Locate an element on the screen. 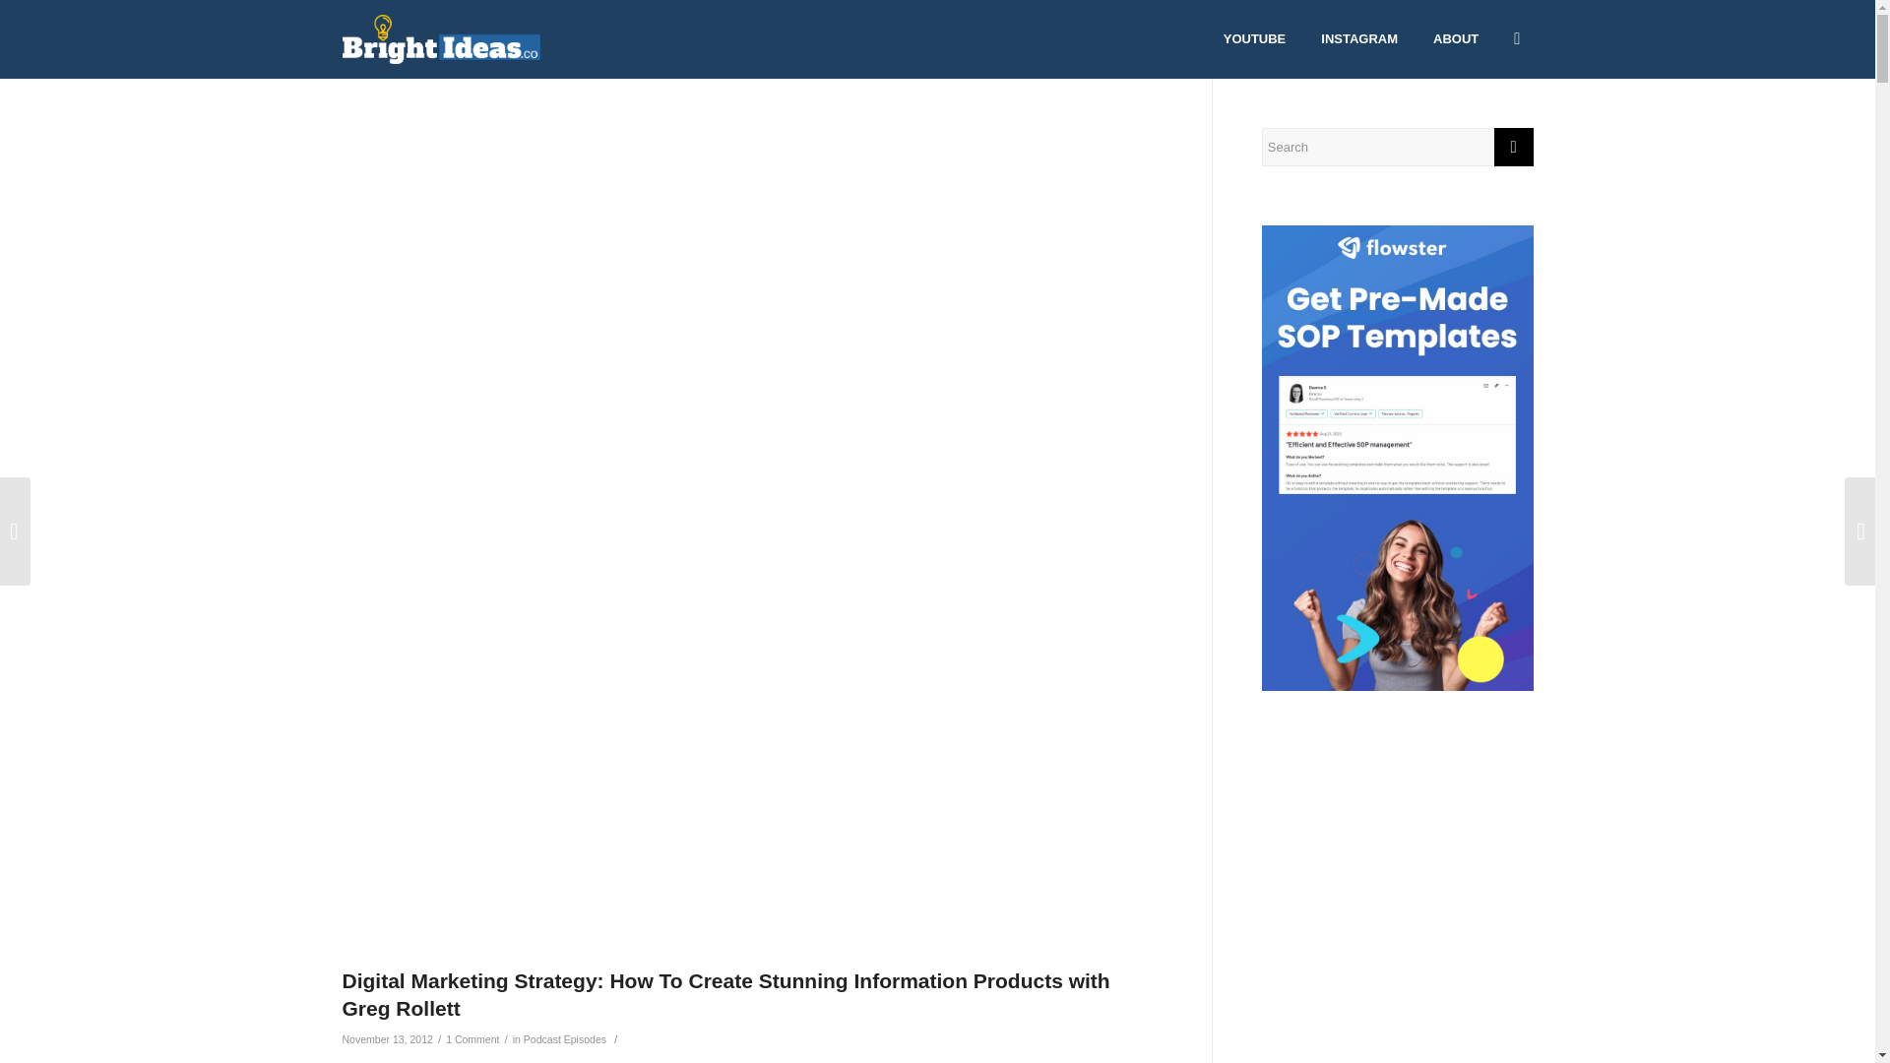  Podcast Episodes is located at coordinates (565, 1038).